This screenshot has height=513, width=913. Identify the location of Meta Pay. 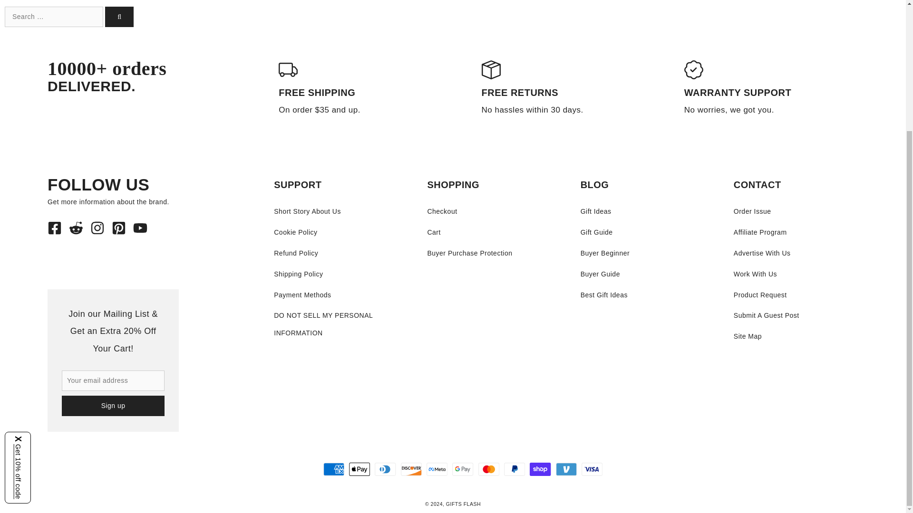
(437, 469).